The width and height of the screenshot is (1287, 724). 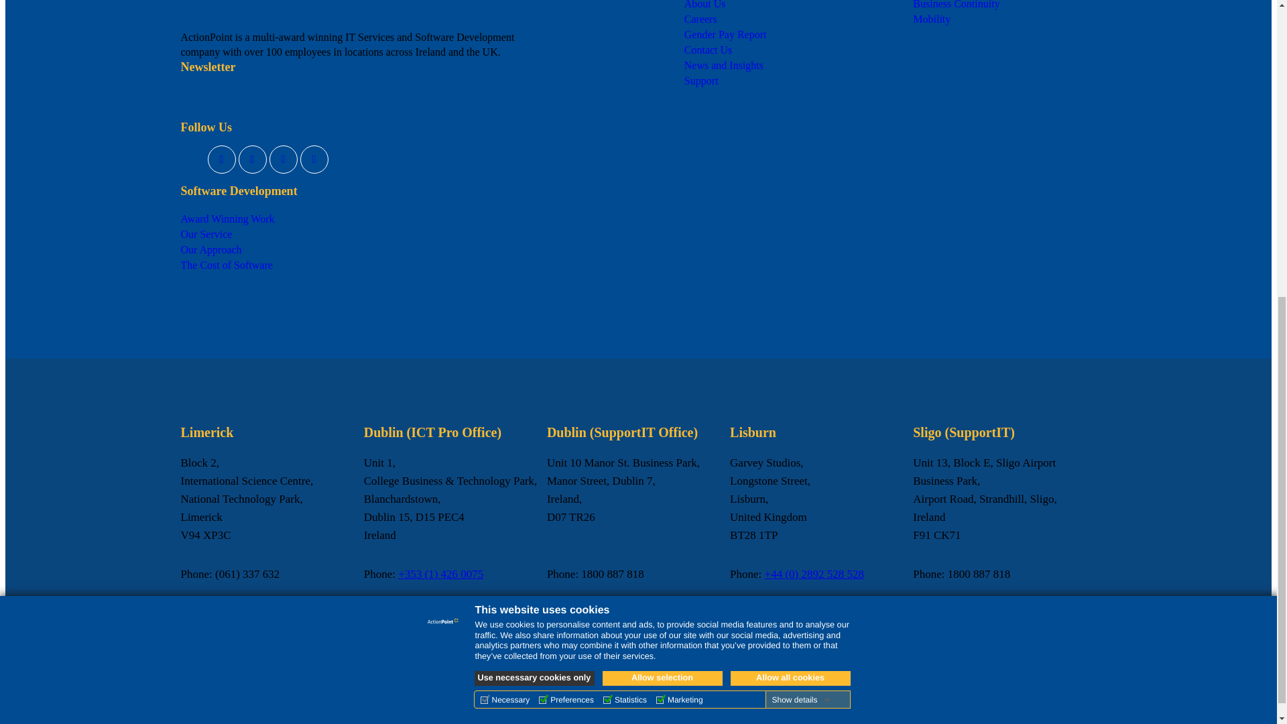 What do you see at coordinates (800, 187) in the screenshot?
I see `Show details` at bounding box center [800, 187].